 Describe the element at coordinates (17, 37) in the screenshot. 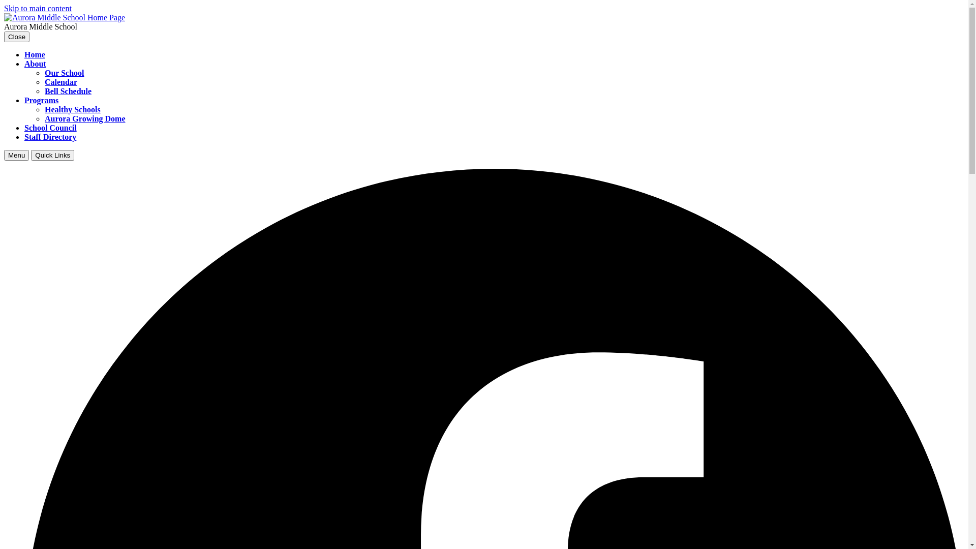

I see `Close` at that location.